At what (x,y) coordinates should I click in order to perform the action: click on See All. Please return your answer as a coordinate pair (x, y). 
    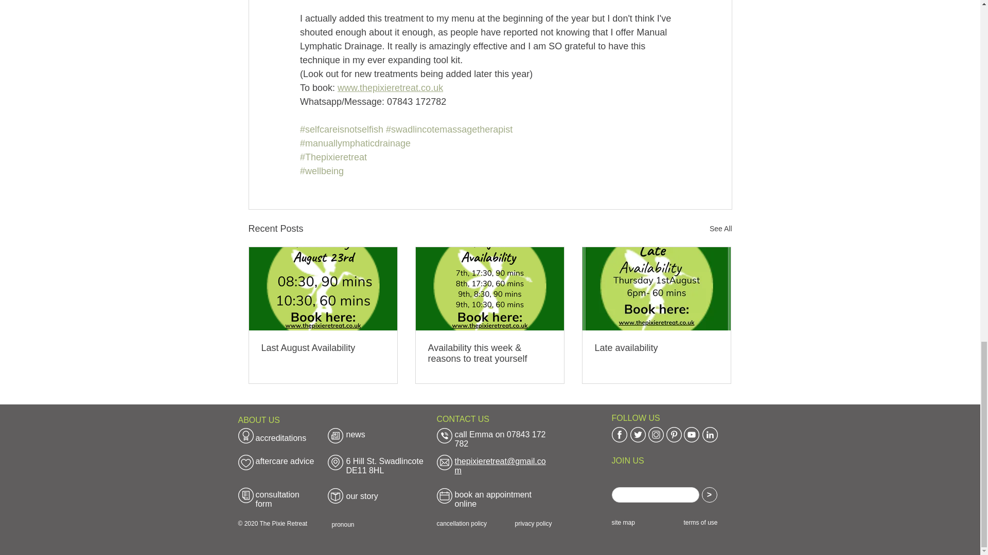
    Looking at the image, I should click on (720, 229).